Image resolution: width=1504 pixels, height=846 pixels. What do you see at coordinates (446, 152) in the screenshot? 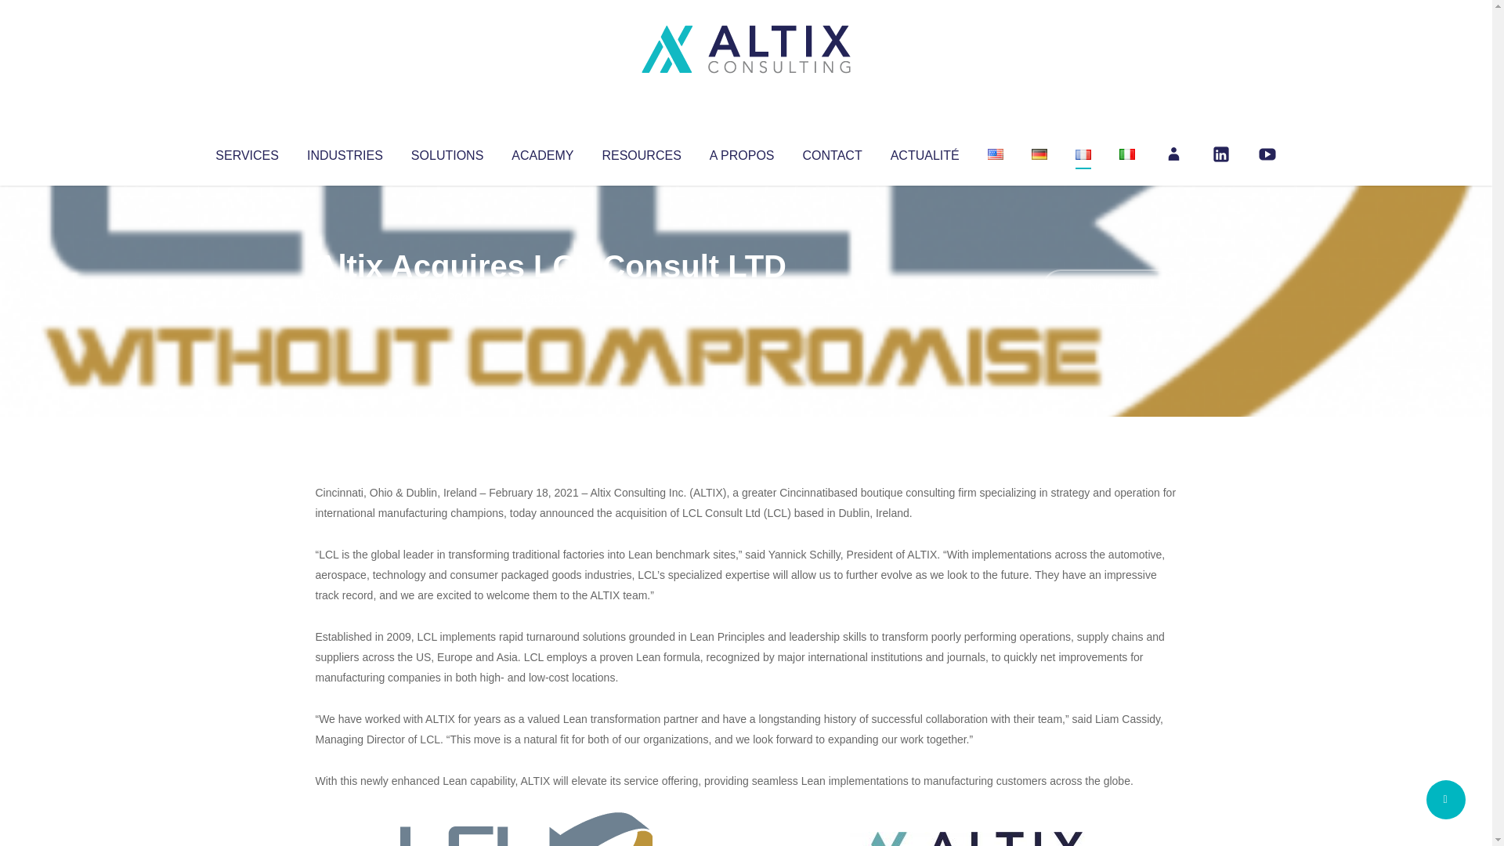
I see `SOLUTIONS` at bounding box center [446, 152].